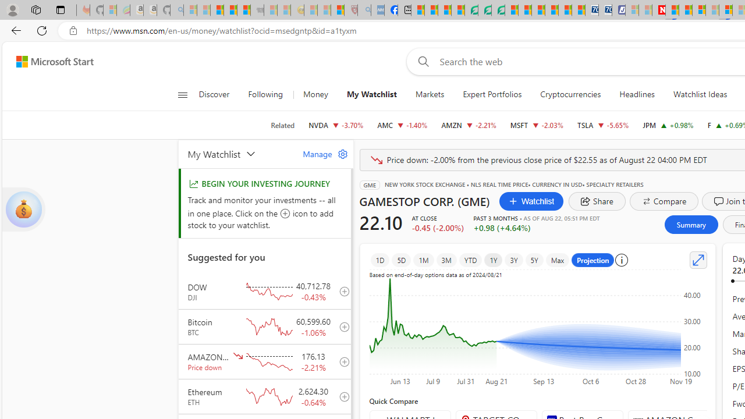 The image size is (745, 419). What do you see at coordinates (469, 125) in the screenshot?
I see `AMZN AMAZON.COM, INC. decrease 176.13 -3.98 -2.21%` at bounding box center [469, 125].